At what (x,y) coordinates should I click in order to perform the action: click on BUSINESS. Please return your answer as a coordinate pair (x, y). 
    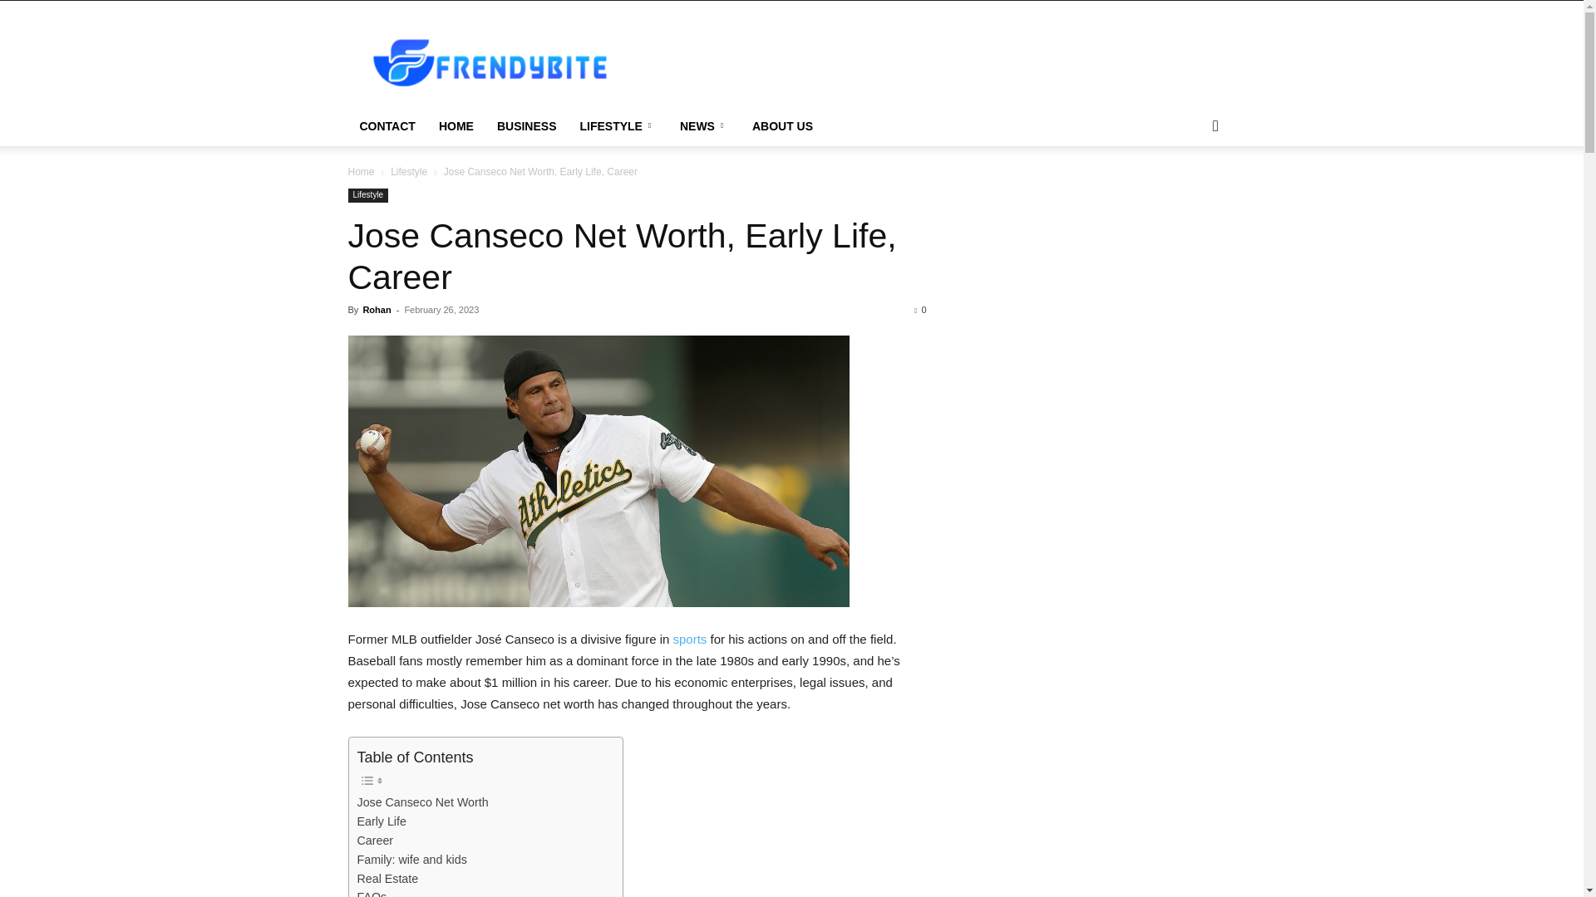
    Looking at the image, I should click on (526, 126).